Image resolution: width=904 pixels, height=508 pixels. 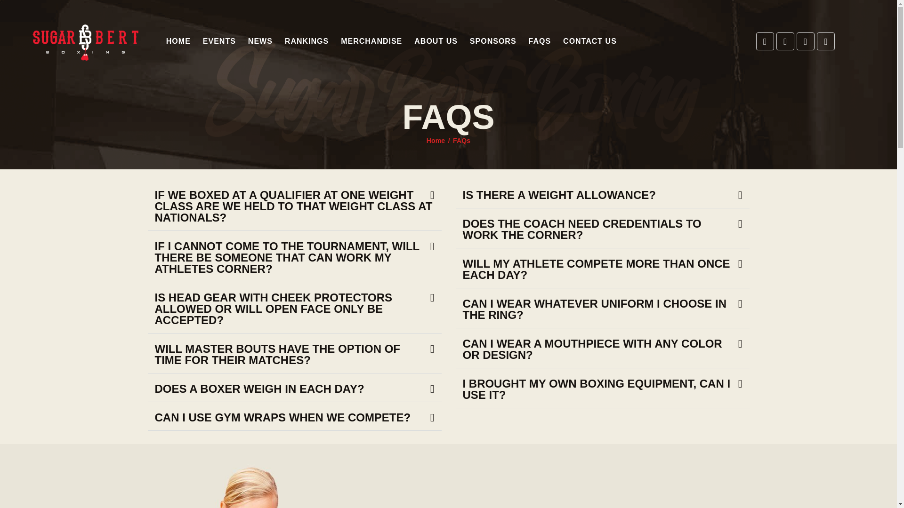 I want to click on RANKINGS, so click(x=306, y=41).